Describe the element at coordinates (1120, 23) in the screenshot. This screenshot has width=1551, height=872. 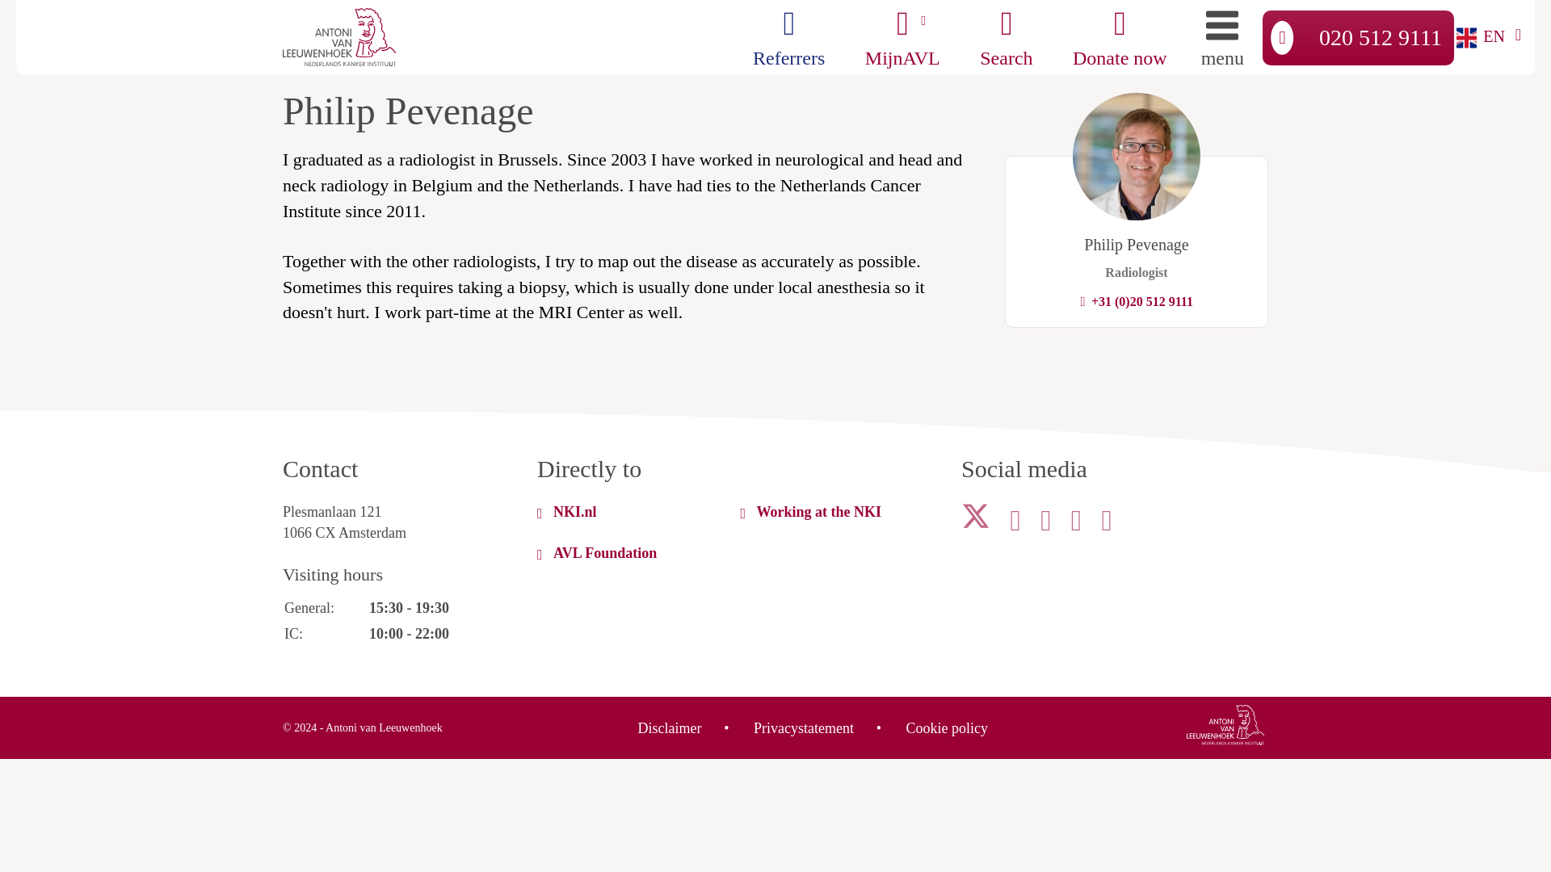
I see `Donate now` at that location.